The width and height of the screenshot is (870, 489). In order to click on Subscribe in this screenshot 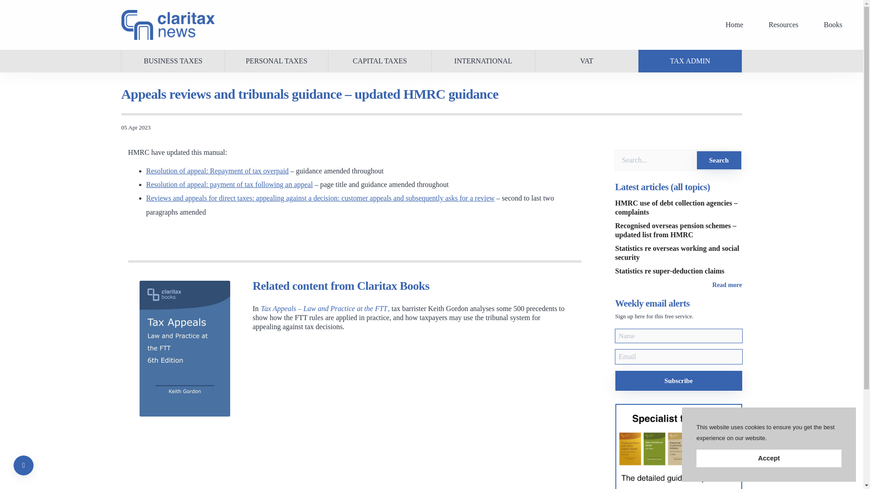, I will do `click(678, 380)`.